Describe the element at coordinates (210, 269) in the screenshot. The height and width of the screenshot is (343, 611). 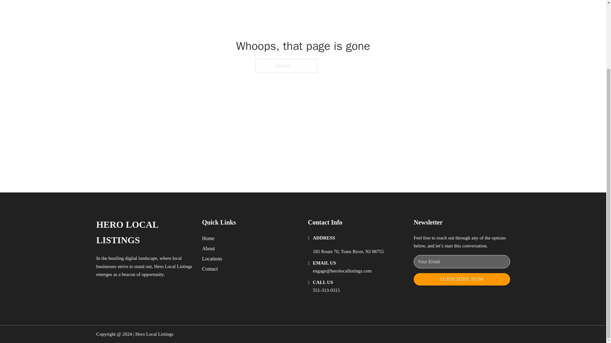
I see `Contact` at that location.